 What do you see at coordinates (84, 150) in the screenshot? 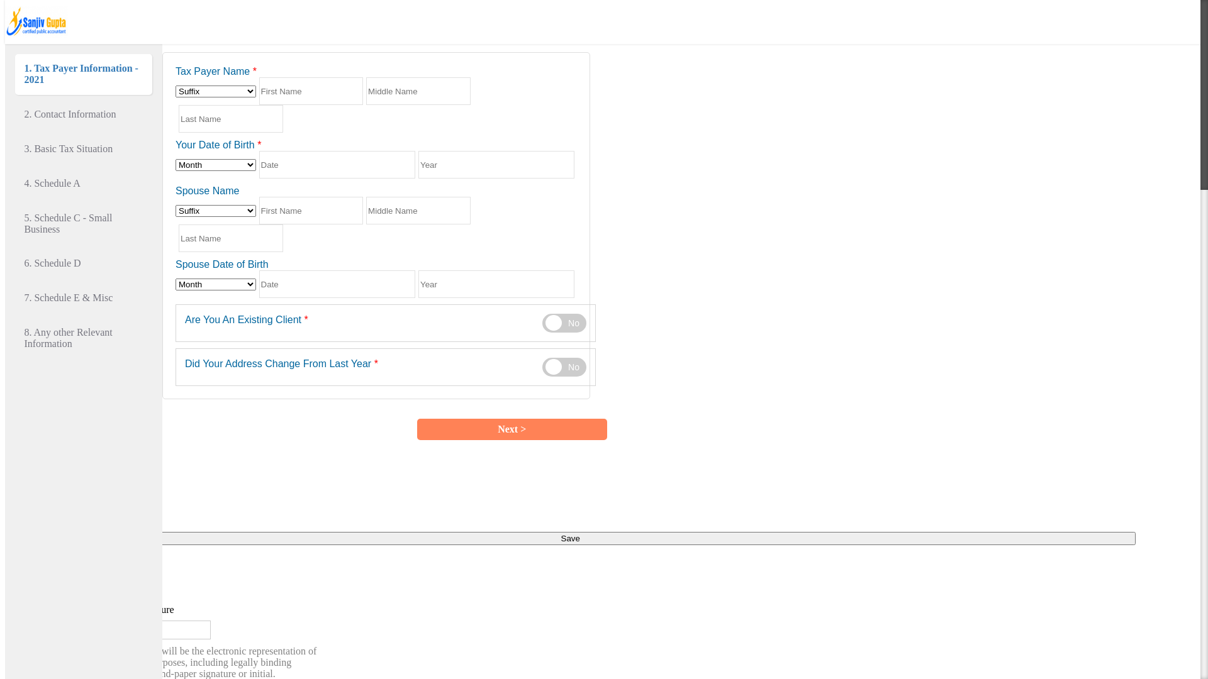
I see `3. Basic Tax Situation` at bounding box center [84, 150].